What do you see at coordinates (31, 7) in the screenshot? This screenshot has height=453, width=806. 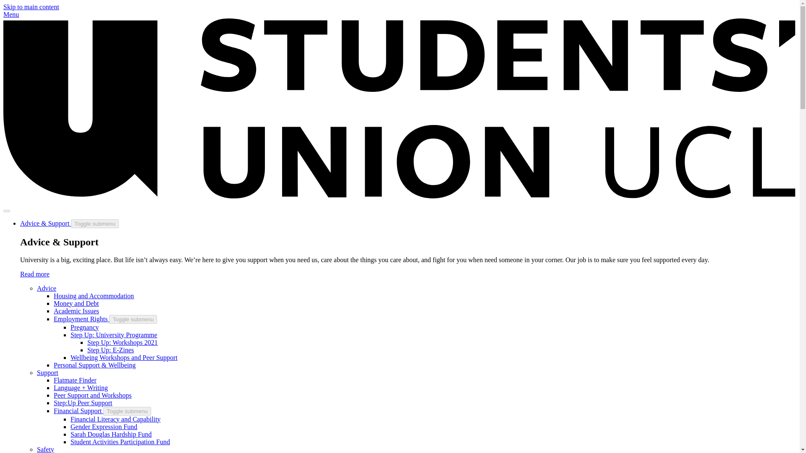 I see `Skip to main content` at bounding box center [31, 7].